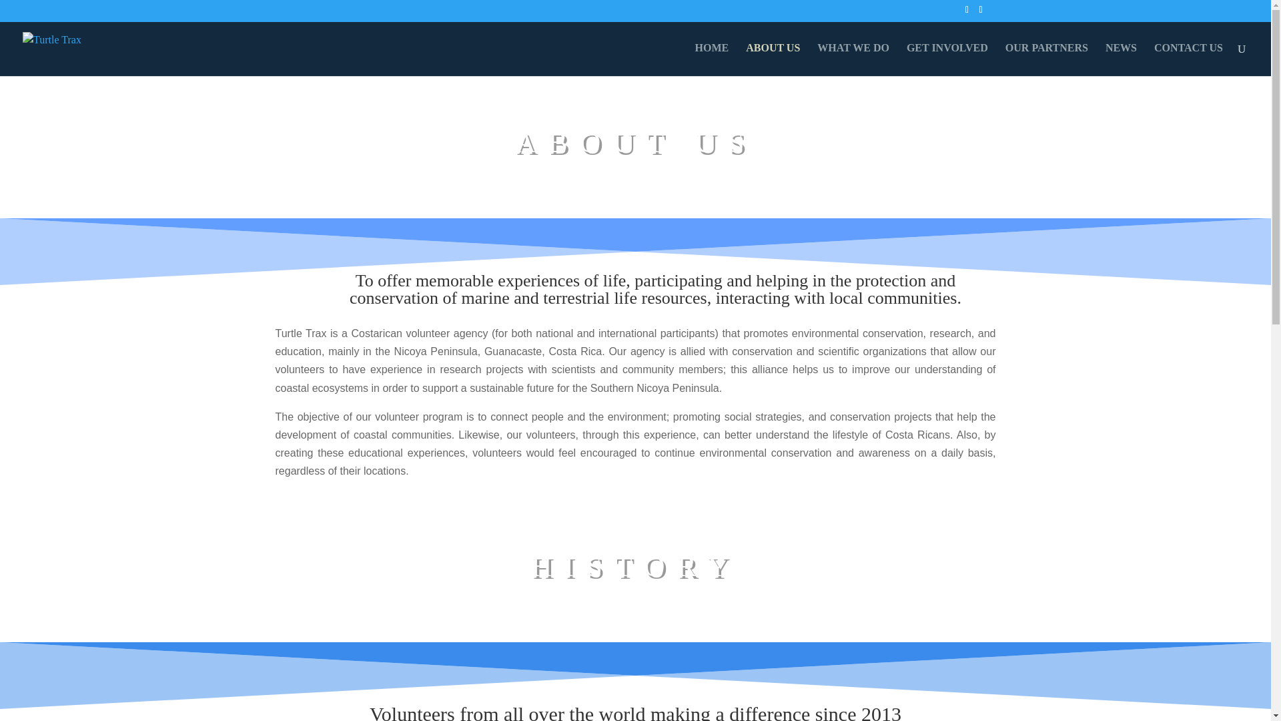 This screenshot has width=1281, height=721. What do you see at coordinates (947, 59) in the screenshot?
I see `GET INVOLVED` at bounding box center [947, 59].